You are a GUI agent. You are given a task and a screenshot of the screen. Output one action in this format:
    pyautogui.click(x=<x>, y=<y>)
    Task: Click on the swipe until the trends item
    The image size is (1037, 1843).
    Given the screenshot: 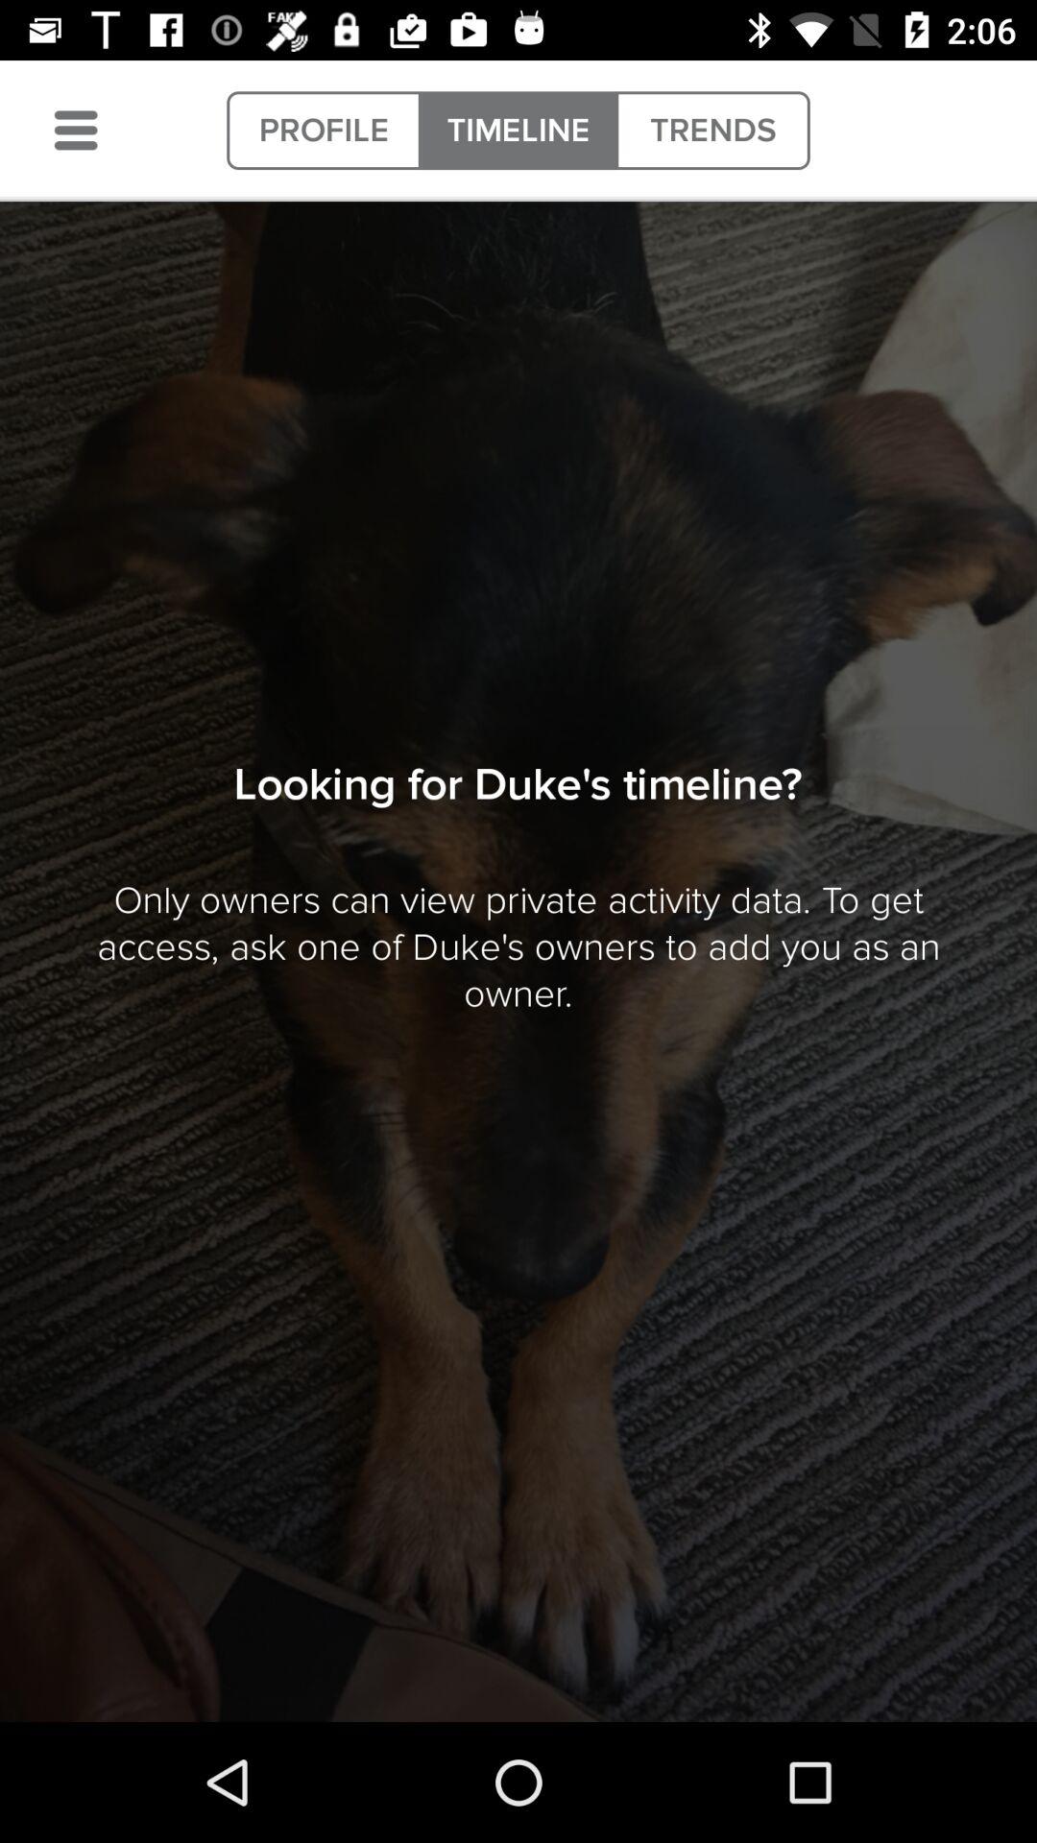 What is the action you would take?
    pyautogui.click(x=712, y=131)
    